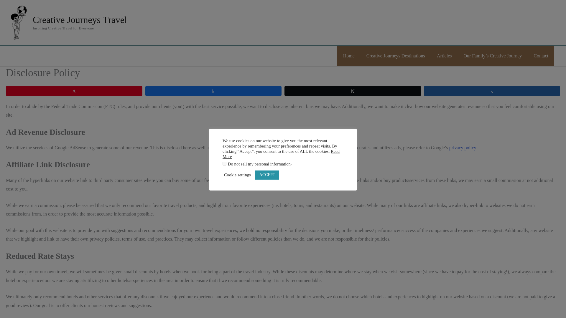  Describe the element at coordinates (463, 147) in the screenshot. I see `privacy policy` at that location.